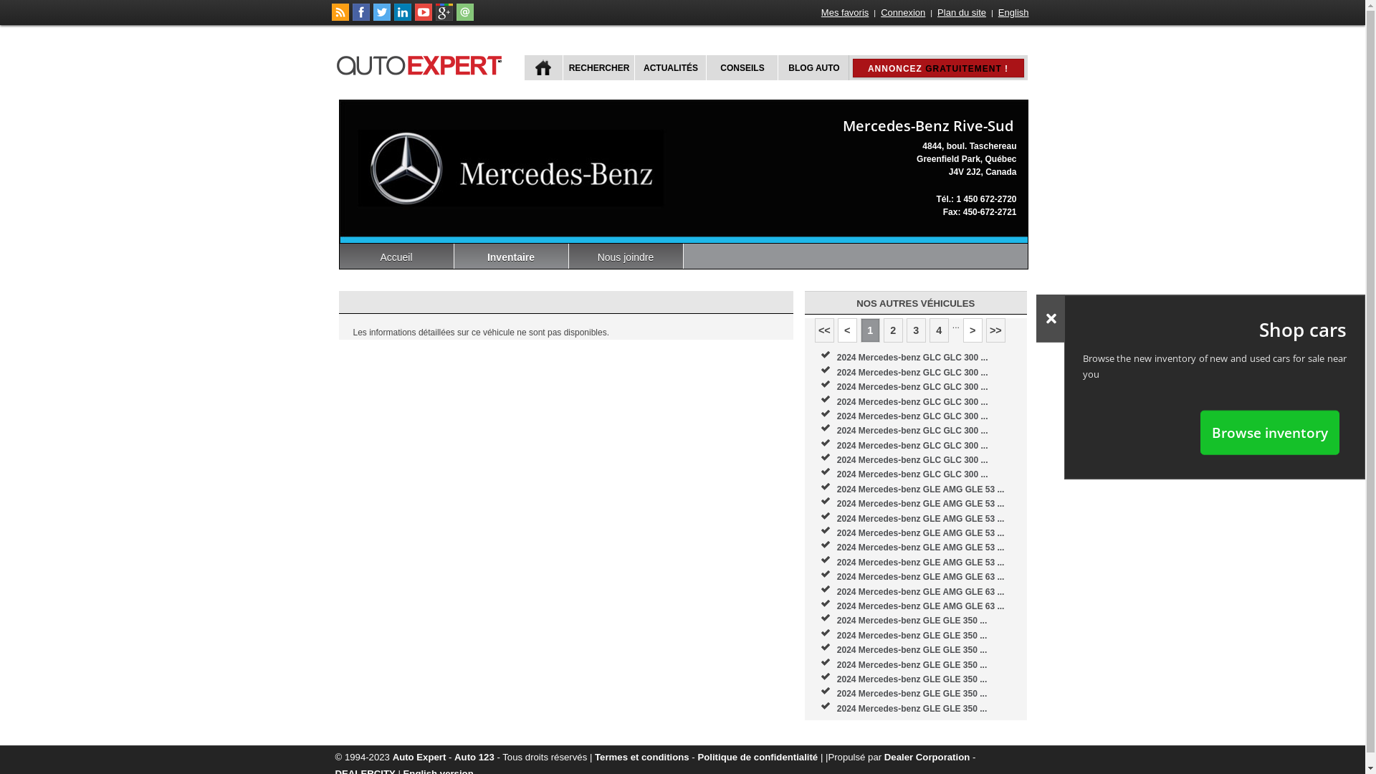 This screenshot has width=1376, height=774. What do you see at coordinates (420, 757) in the screenshot?
I see `Auto Expert` at bounding box center [420, 757].